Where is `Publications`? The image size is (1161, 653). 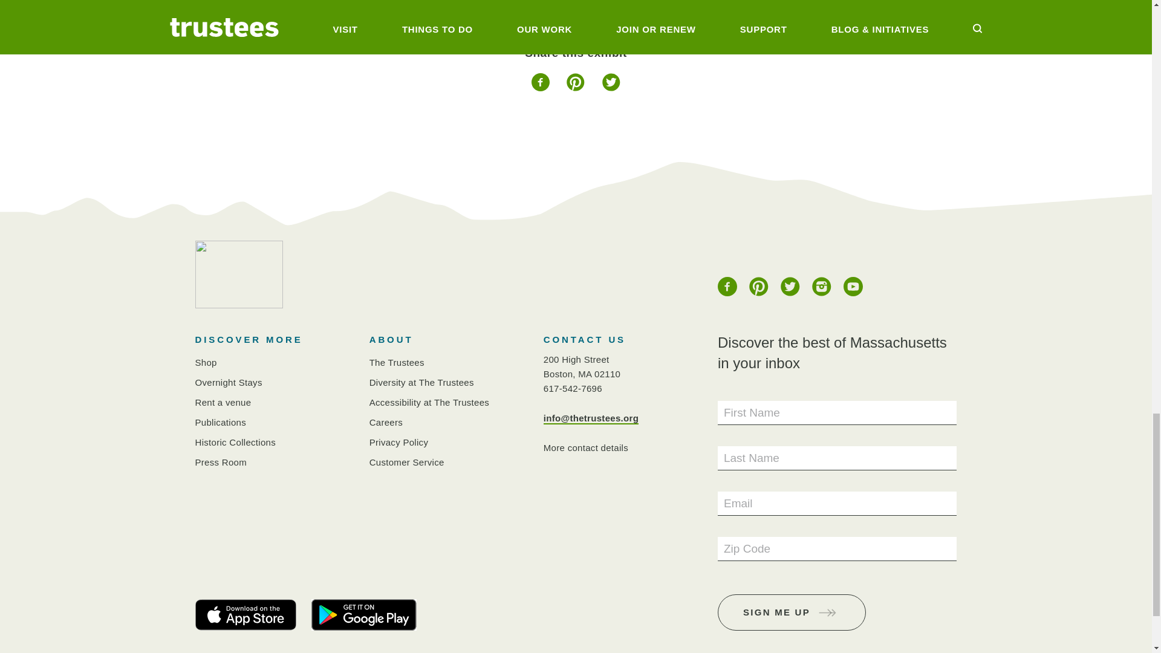
Publications is located at coordinates (220, 422).